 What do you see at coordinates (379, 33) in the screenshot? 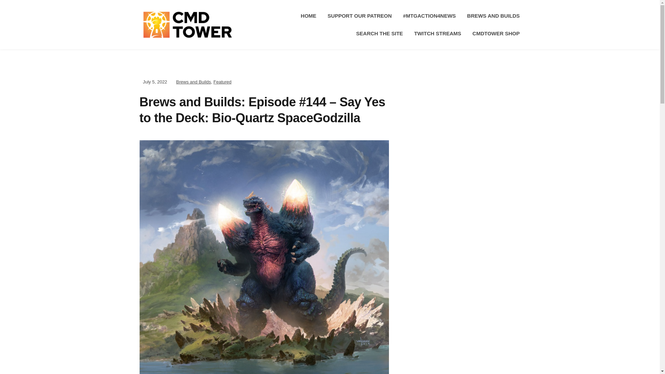
I see `SEARCH THE SITE` at bounding box center [379, 33].